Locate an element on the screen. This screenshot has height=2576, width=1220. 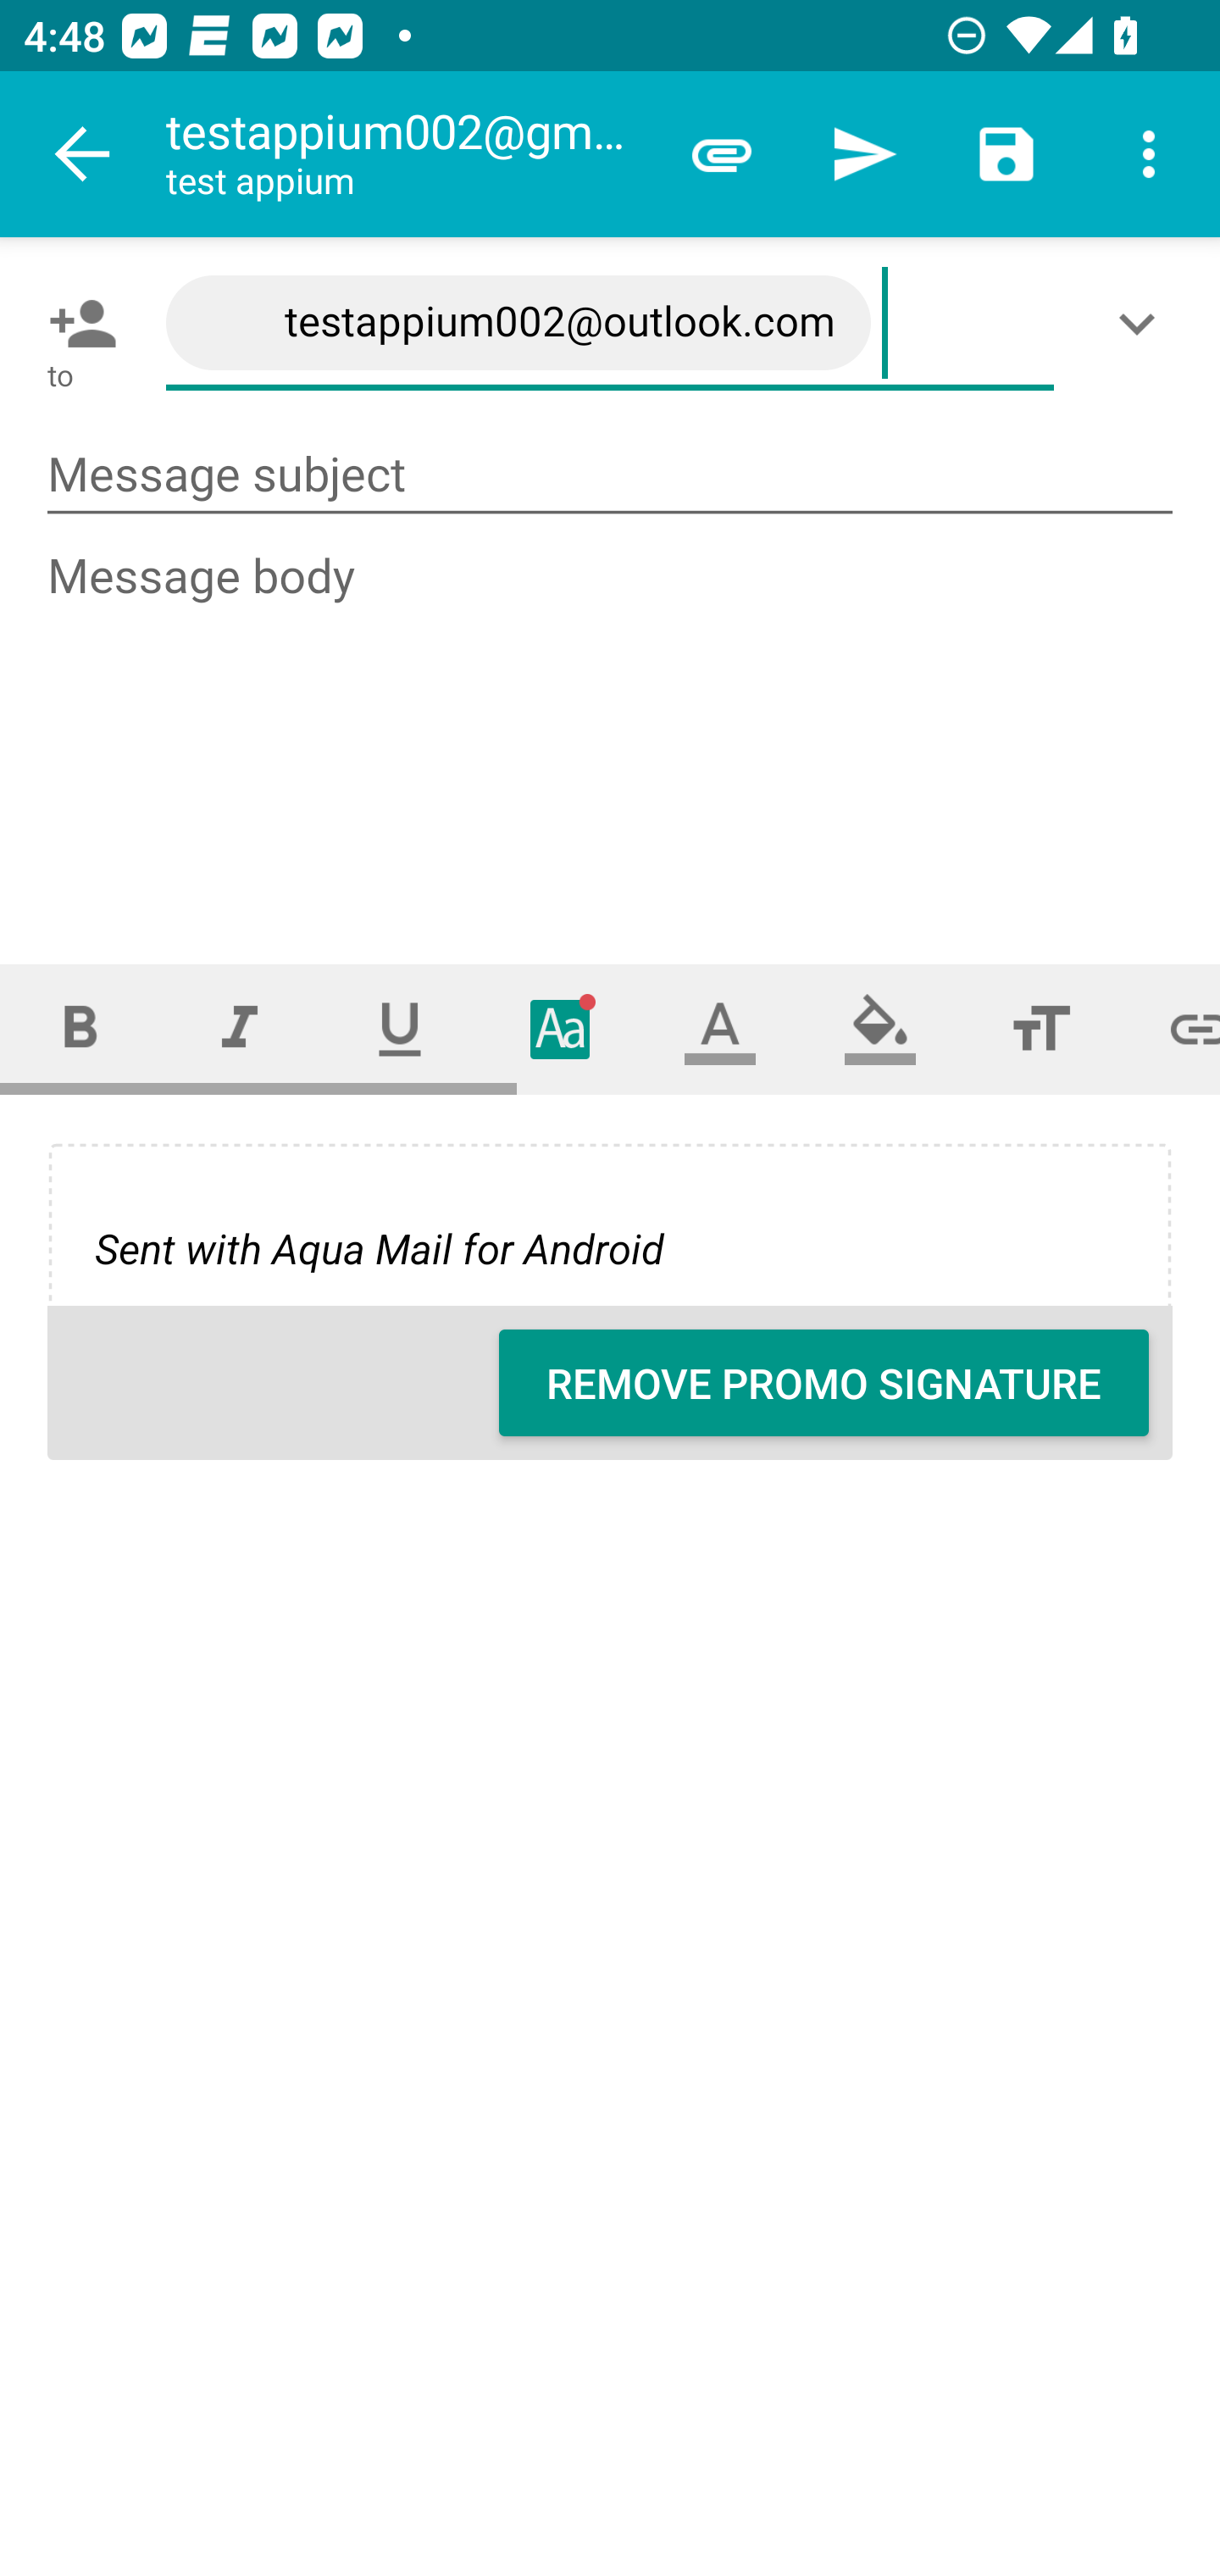
Italic is located at coordinates (239, 1029).